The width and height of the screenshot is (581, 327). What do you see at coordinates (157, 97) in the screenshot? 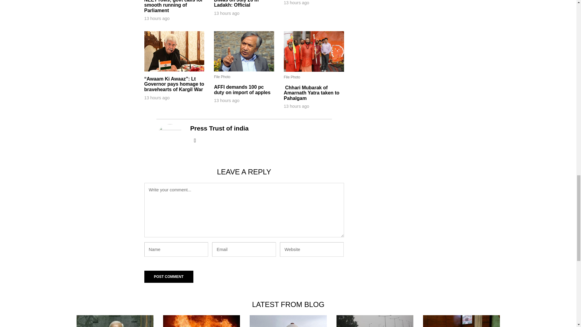
I see `22 Jul, 2024 00:53:31` at bounding box center [157, 97].